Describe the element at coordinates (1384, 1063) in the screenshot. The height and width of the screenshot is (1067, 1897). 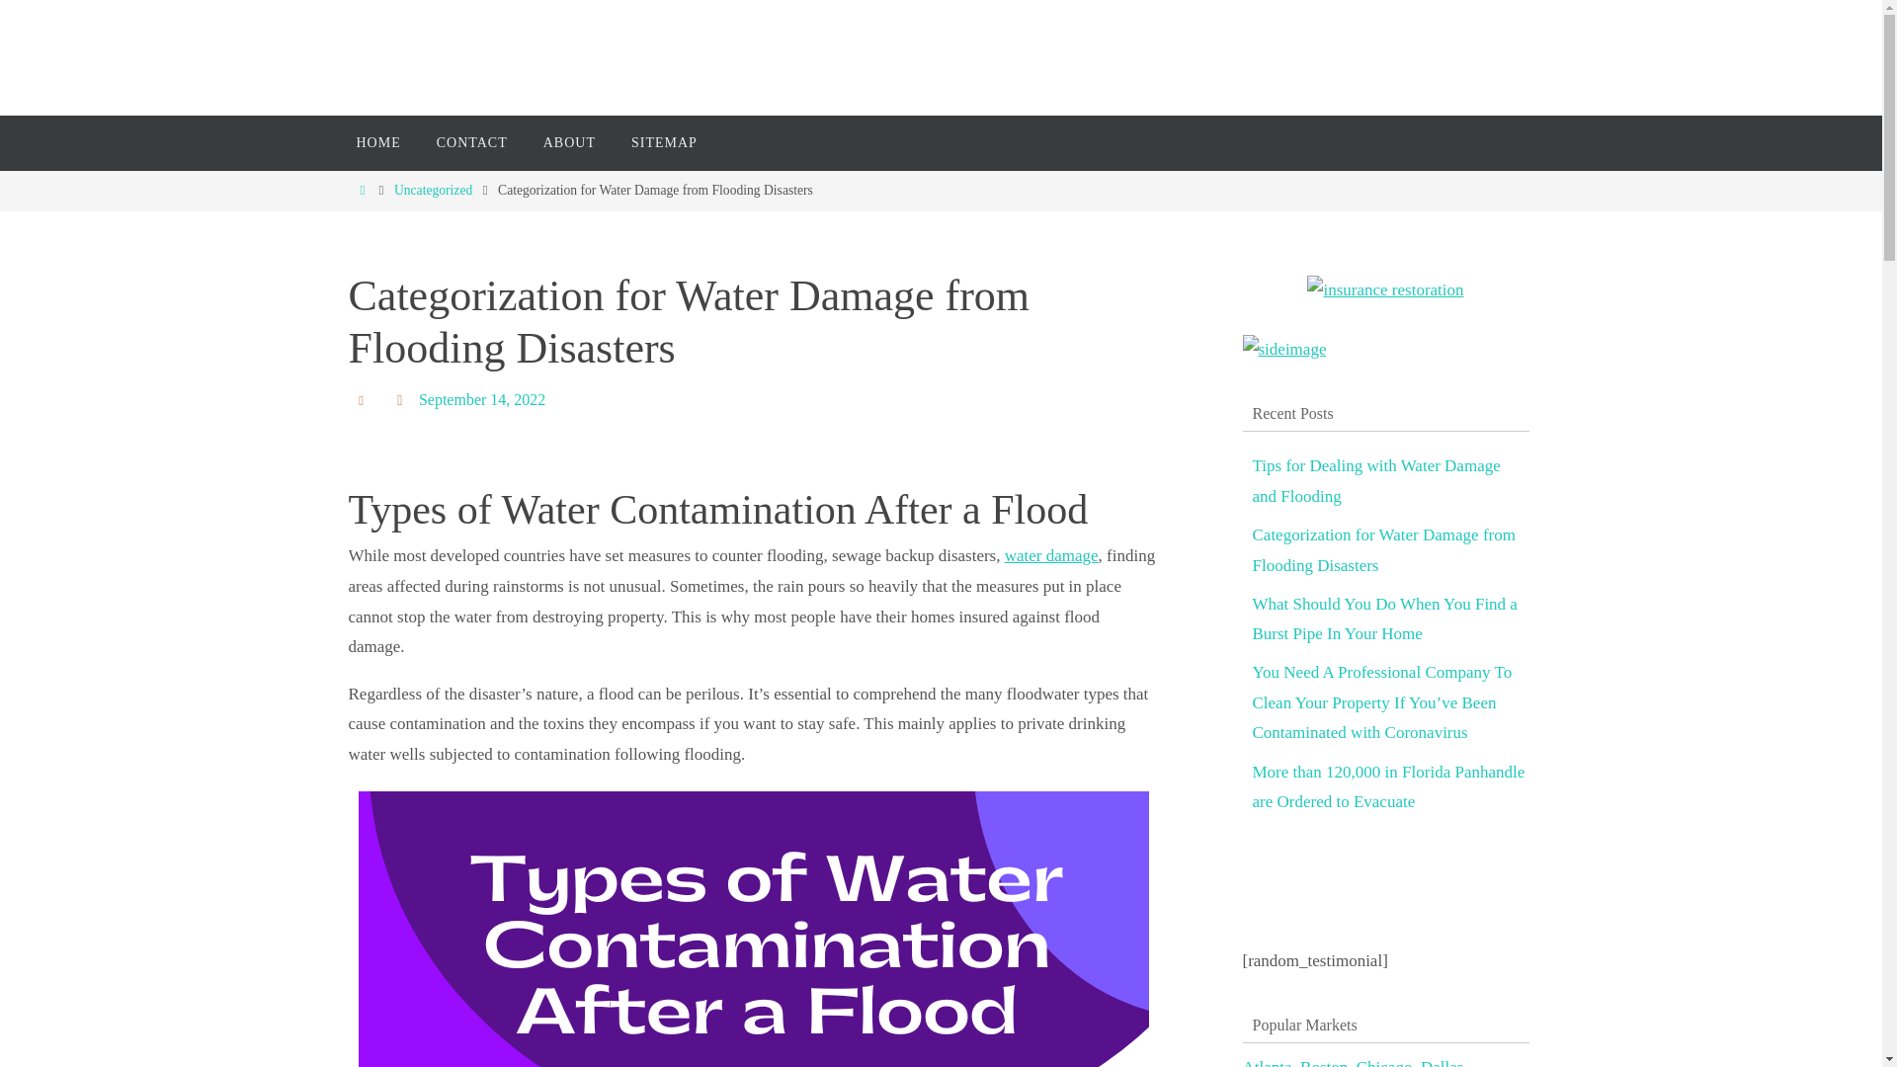
I see `Chicago` at that location.